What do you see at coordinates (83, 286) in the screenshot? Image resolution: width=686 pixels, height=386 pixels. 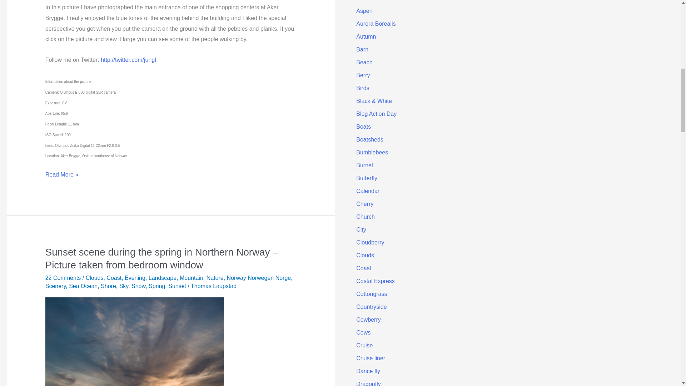 I see `Sea Ocean` at bounding box center [83, 286].